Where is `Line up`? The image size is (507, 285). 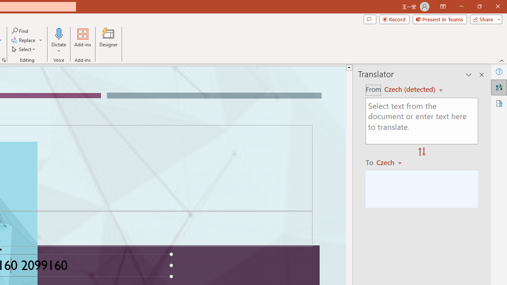
Line up is located at coordinates (349, 67).